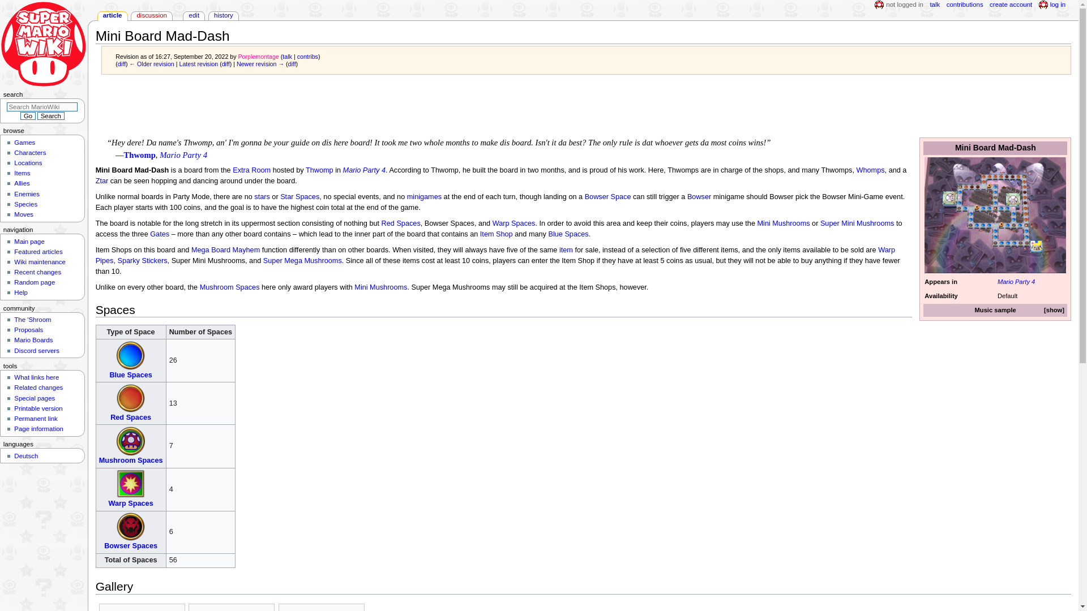  I want to click on item, so click(566, 250).